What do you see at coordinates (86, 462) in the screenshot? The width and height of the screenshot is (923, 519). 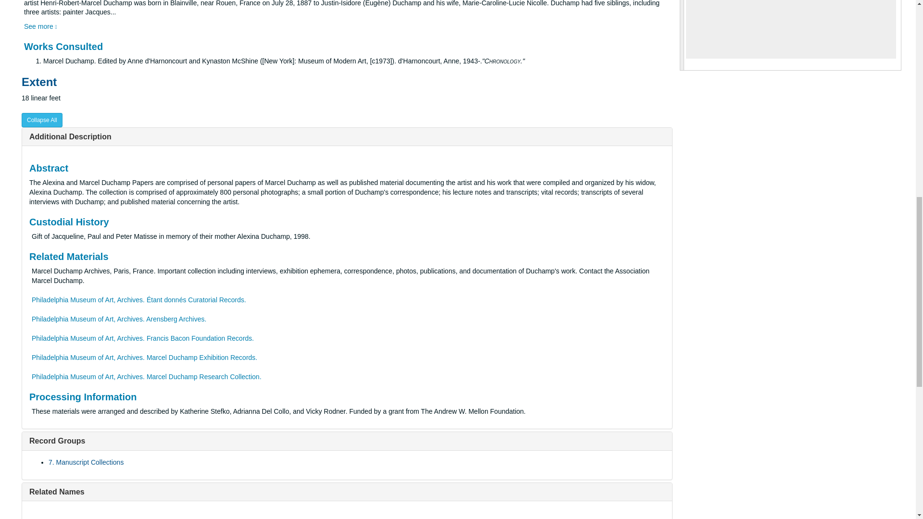 I see `7. Manuscript Collections` at bounding box center [86, 462].